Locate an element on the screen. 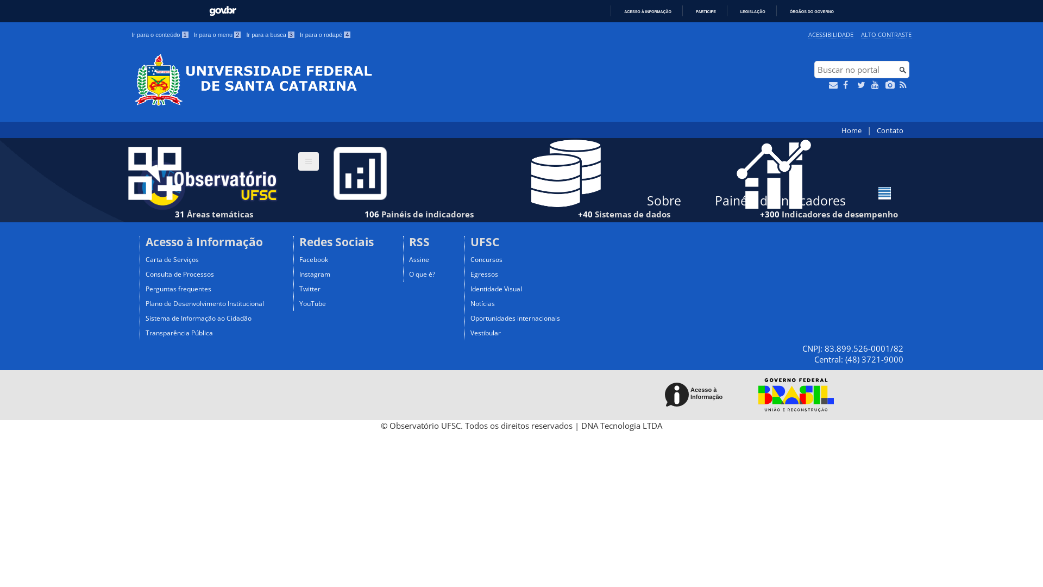 The height and width of the screenshot is (587, 1043). ALTO CONTRASTE is located at coordinates (887, 35).